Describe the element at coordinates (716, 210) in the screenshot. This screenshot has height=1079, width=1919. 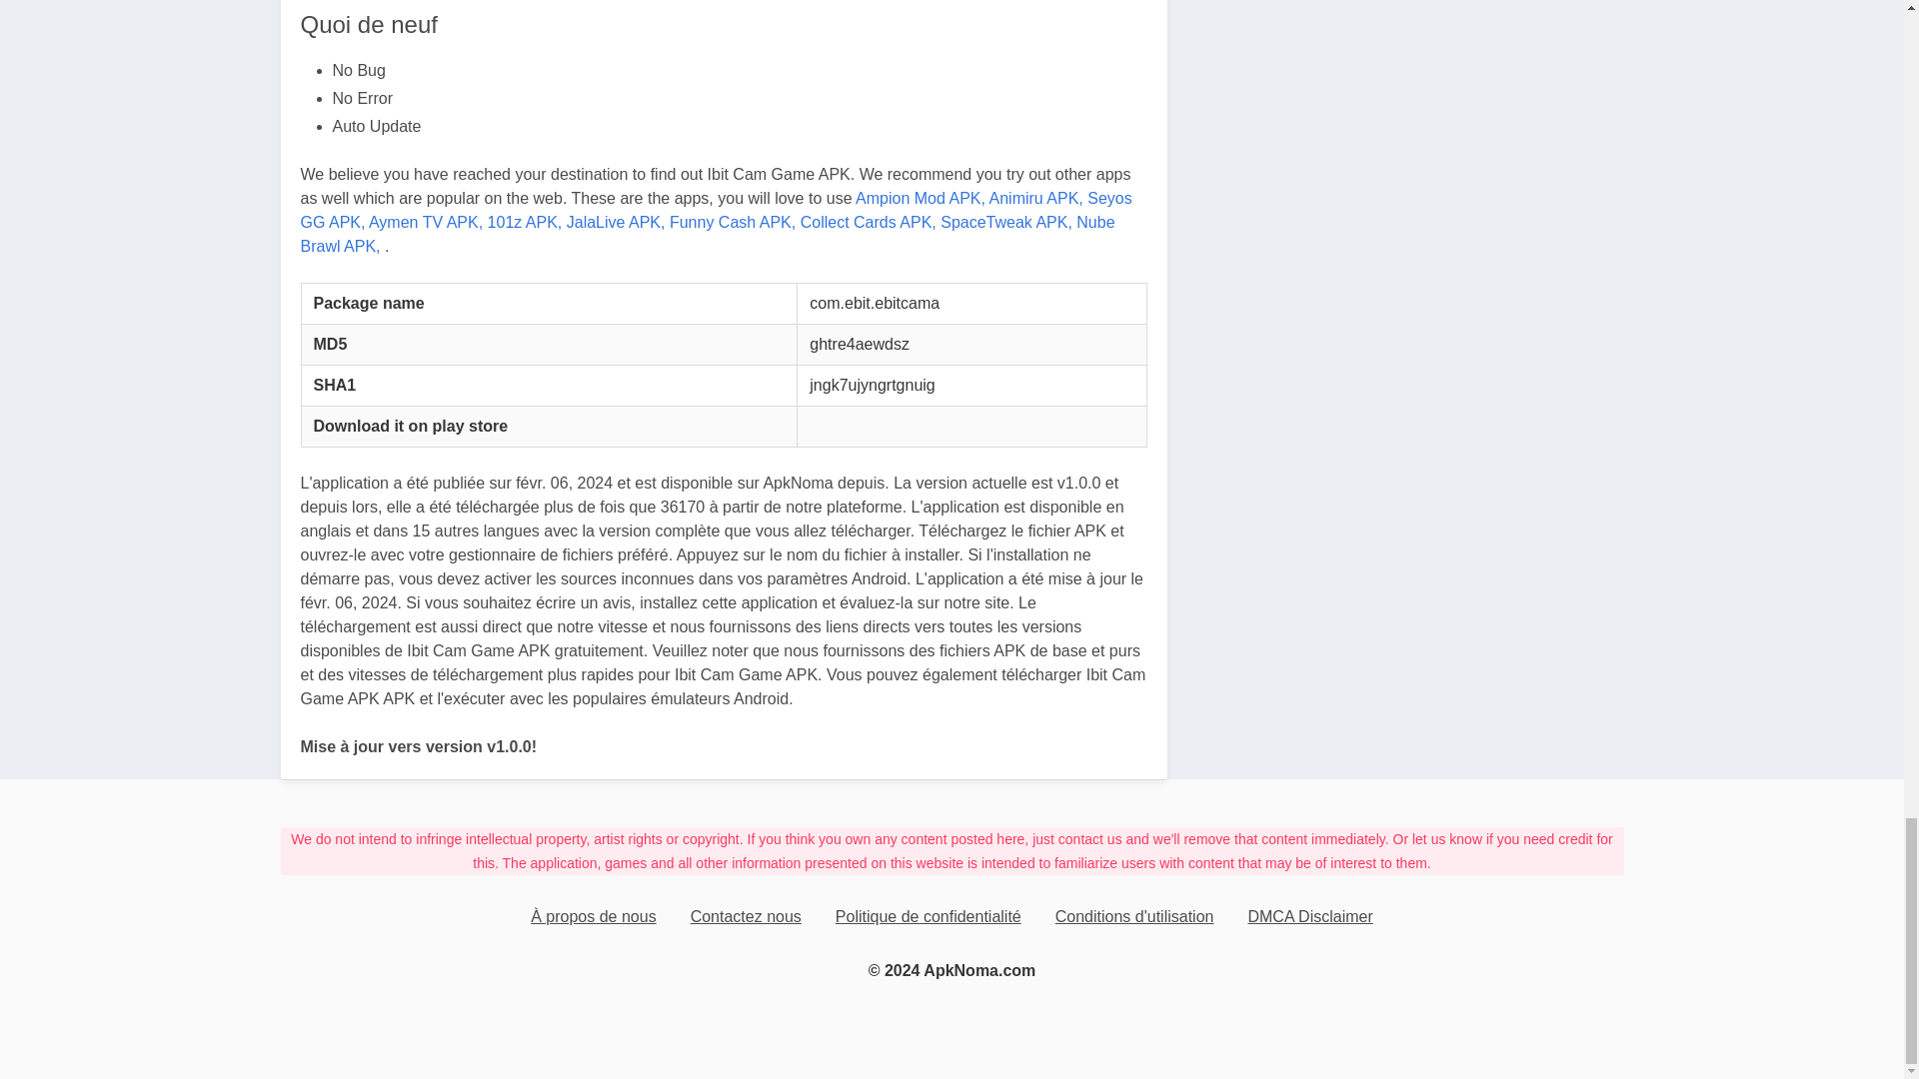
I see `Seyos GG APK APK` at that location.